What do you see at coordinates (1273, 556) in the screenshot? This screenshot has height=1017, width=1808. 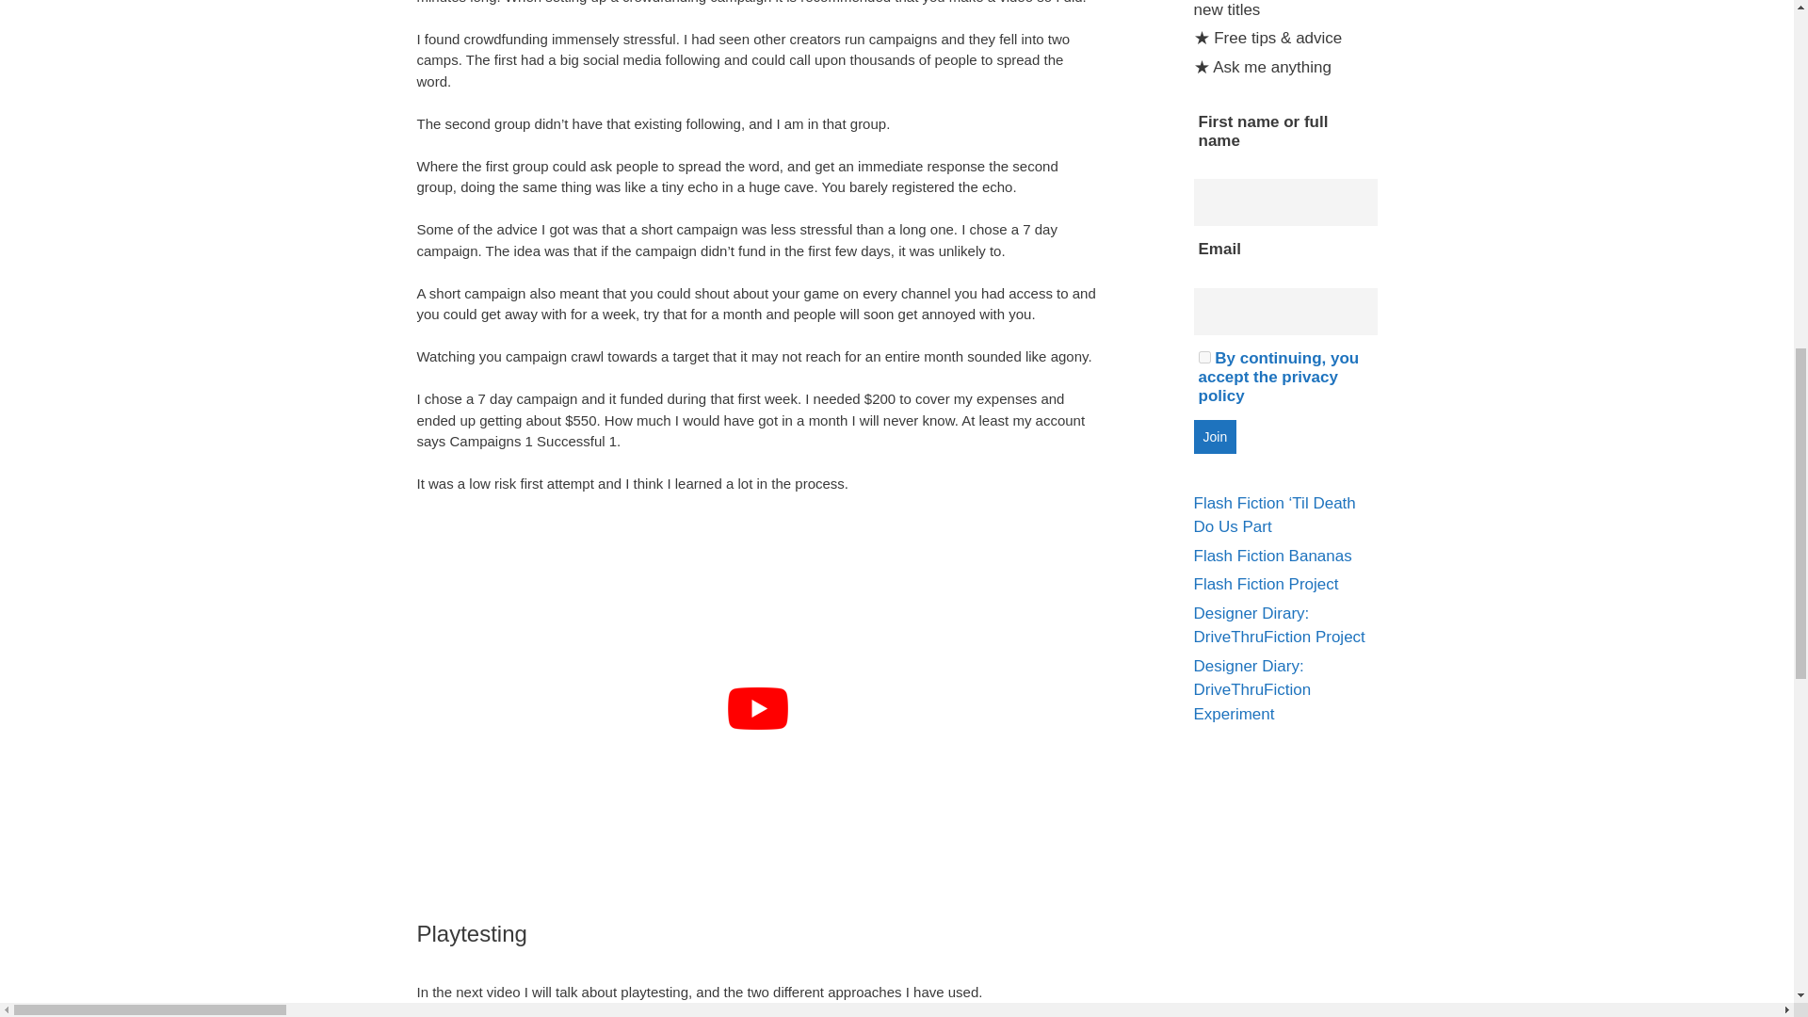 I see `Flash Fiction Bananas` at bounding box center [1273, 556].